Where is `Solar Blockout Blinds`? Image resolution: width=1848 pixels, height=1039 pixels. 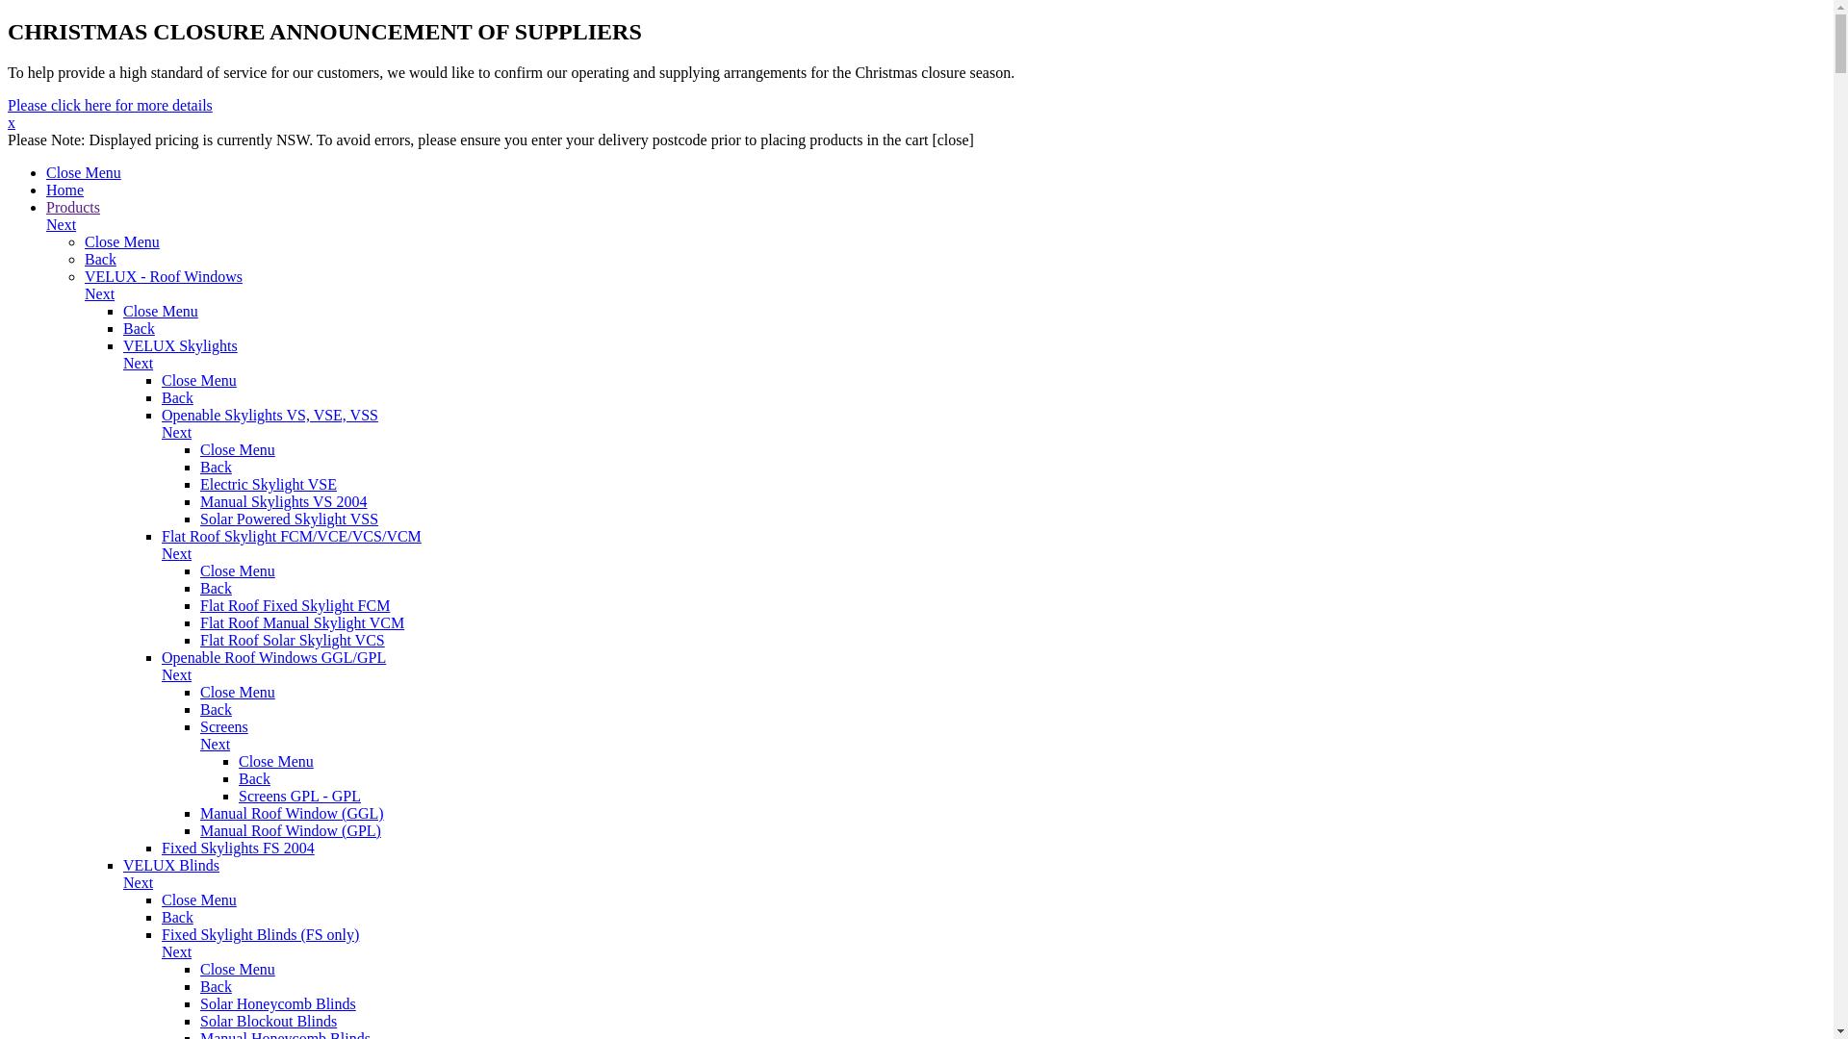 Solar Blockout Blinds is located at coordinates (269, 1022).